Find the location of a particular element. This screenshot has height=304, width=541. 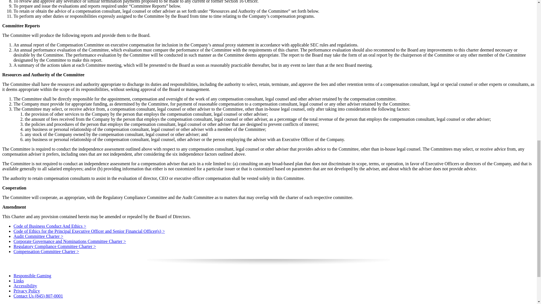

Accessibility is located at coordinates (25, 285).